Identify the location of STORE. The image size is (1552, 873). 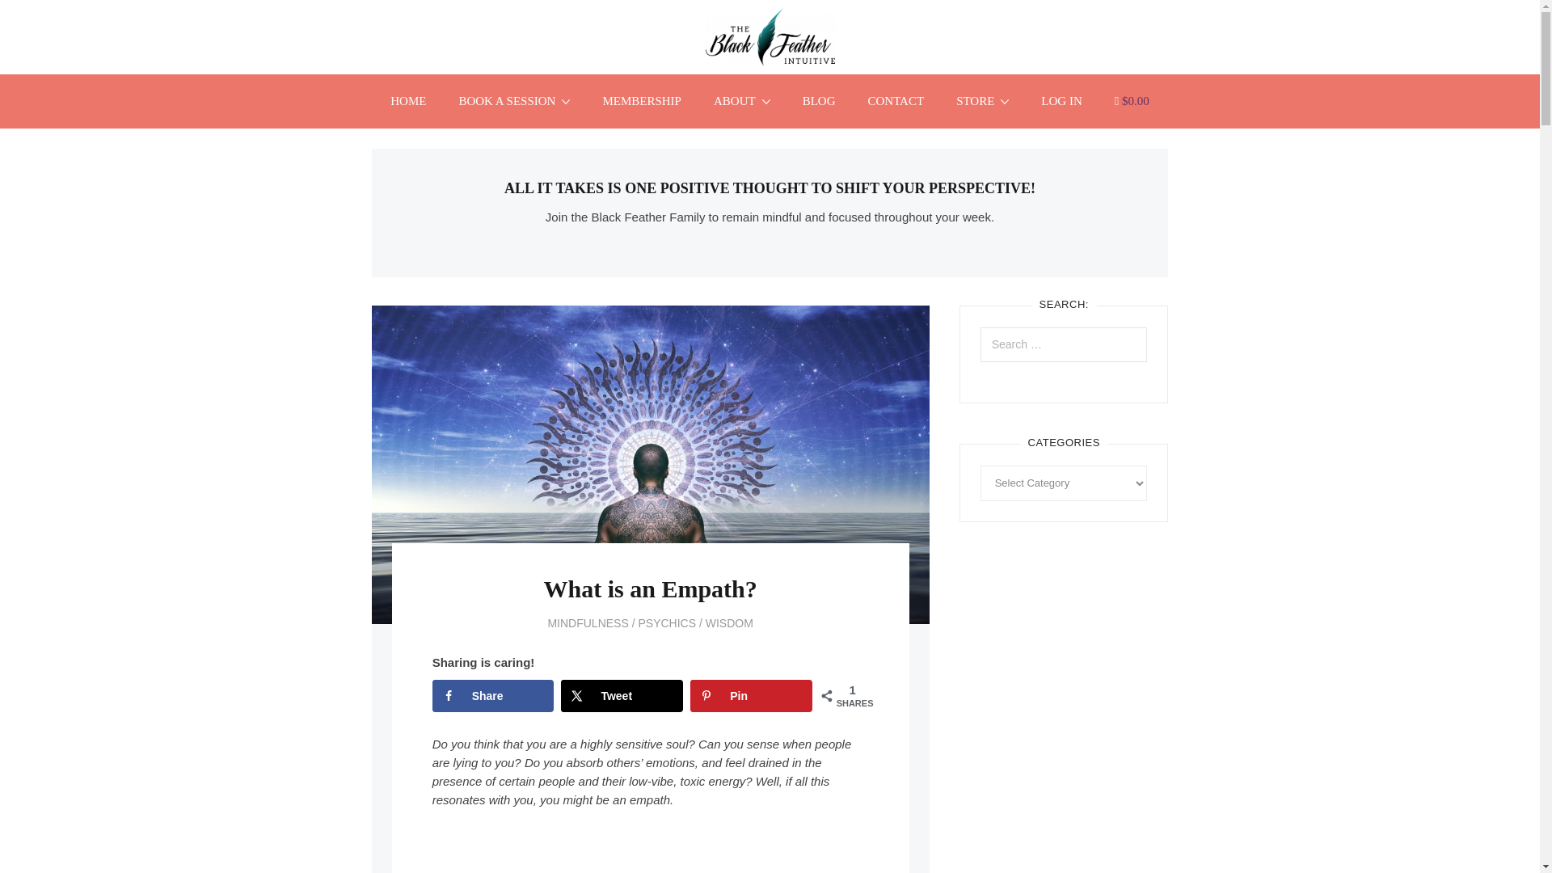
(982, 100).